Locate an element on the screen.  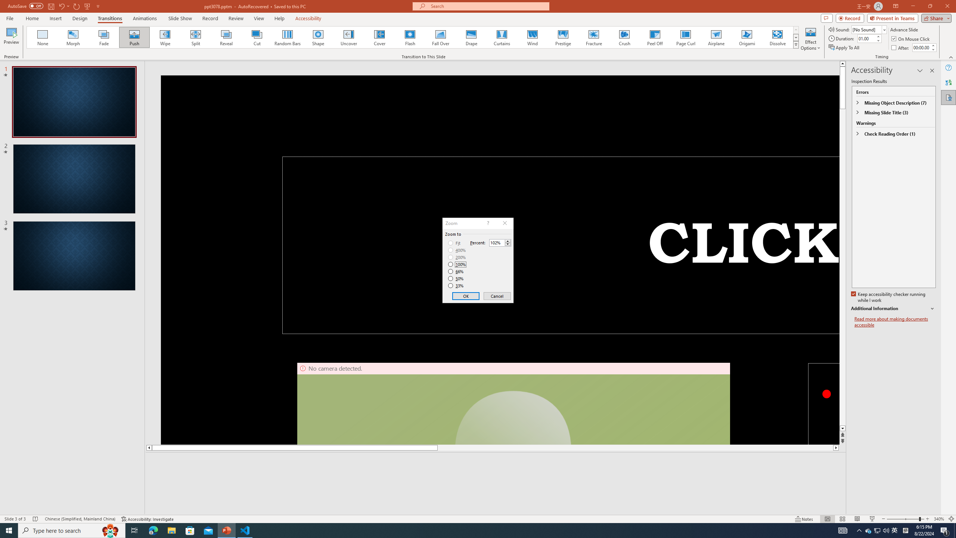
Curtains is located at coordinates (502, 37).